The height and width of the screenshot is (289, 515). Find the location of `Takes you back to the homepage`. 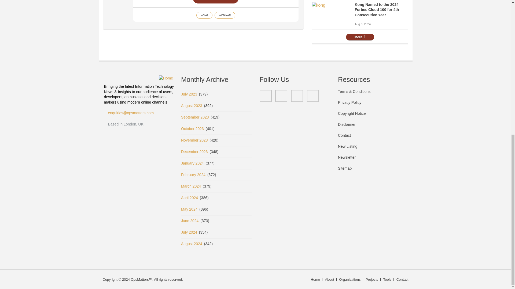

Takes you back to the homepage is located at coordinates (315, 279).